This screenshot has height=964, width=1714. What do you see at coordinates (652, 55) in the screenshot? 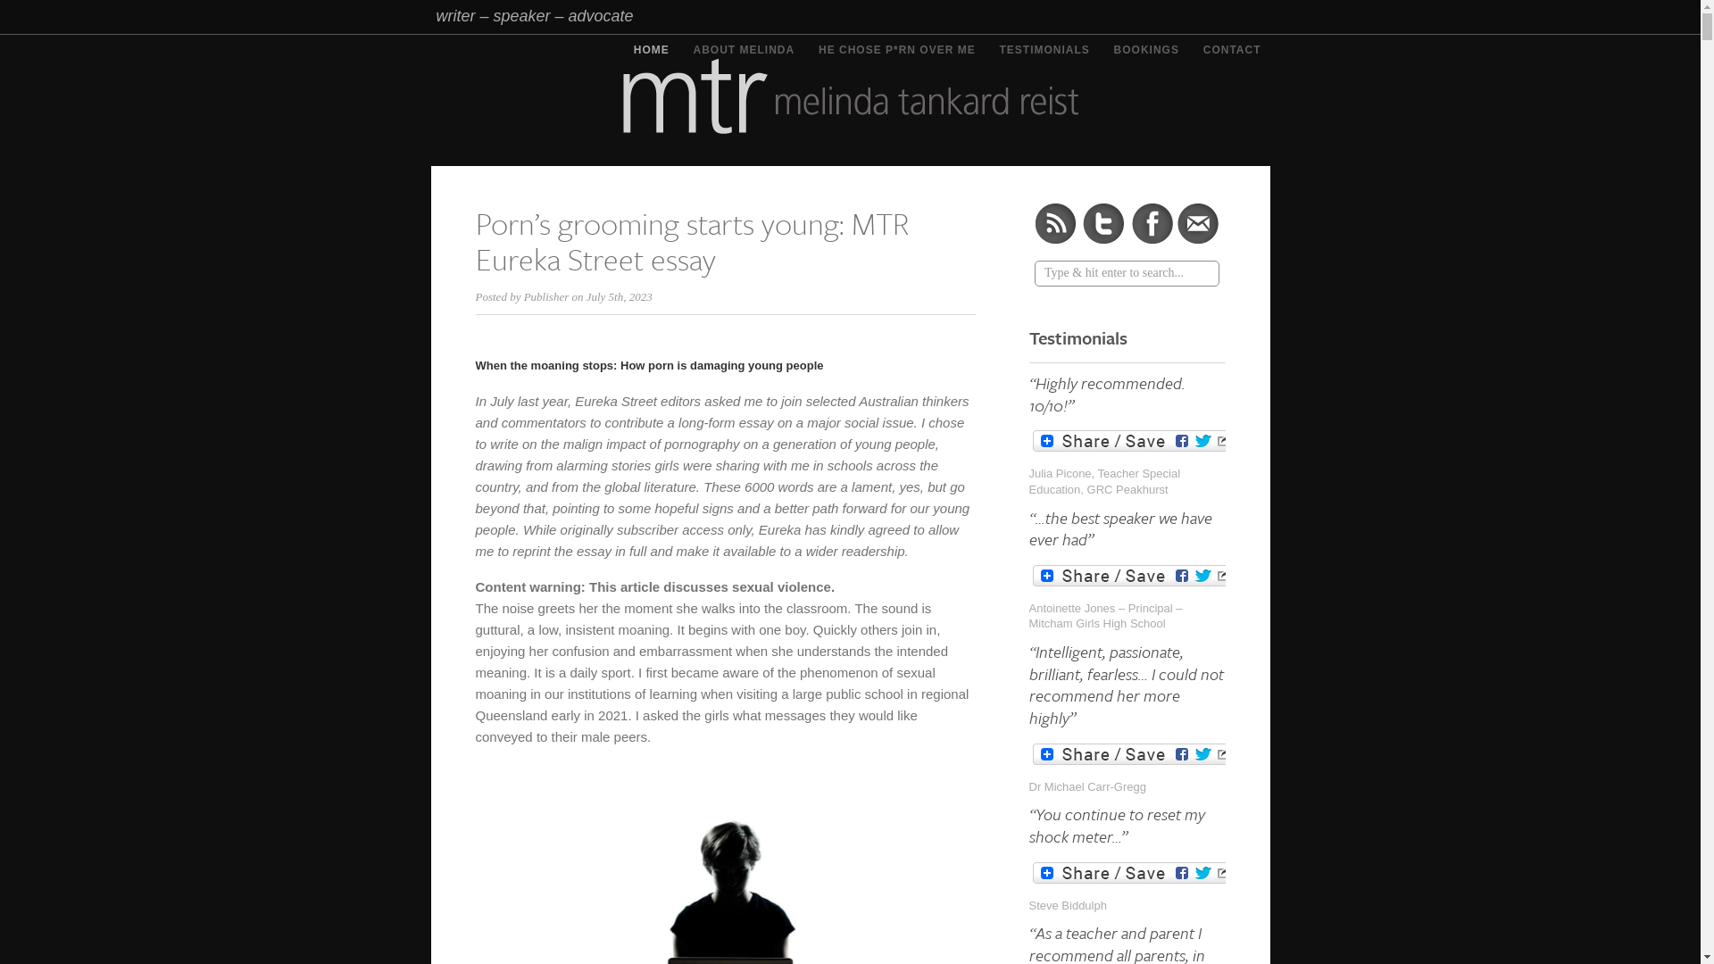
I see `HOME` at bounding box center [652, 55].